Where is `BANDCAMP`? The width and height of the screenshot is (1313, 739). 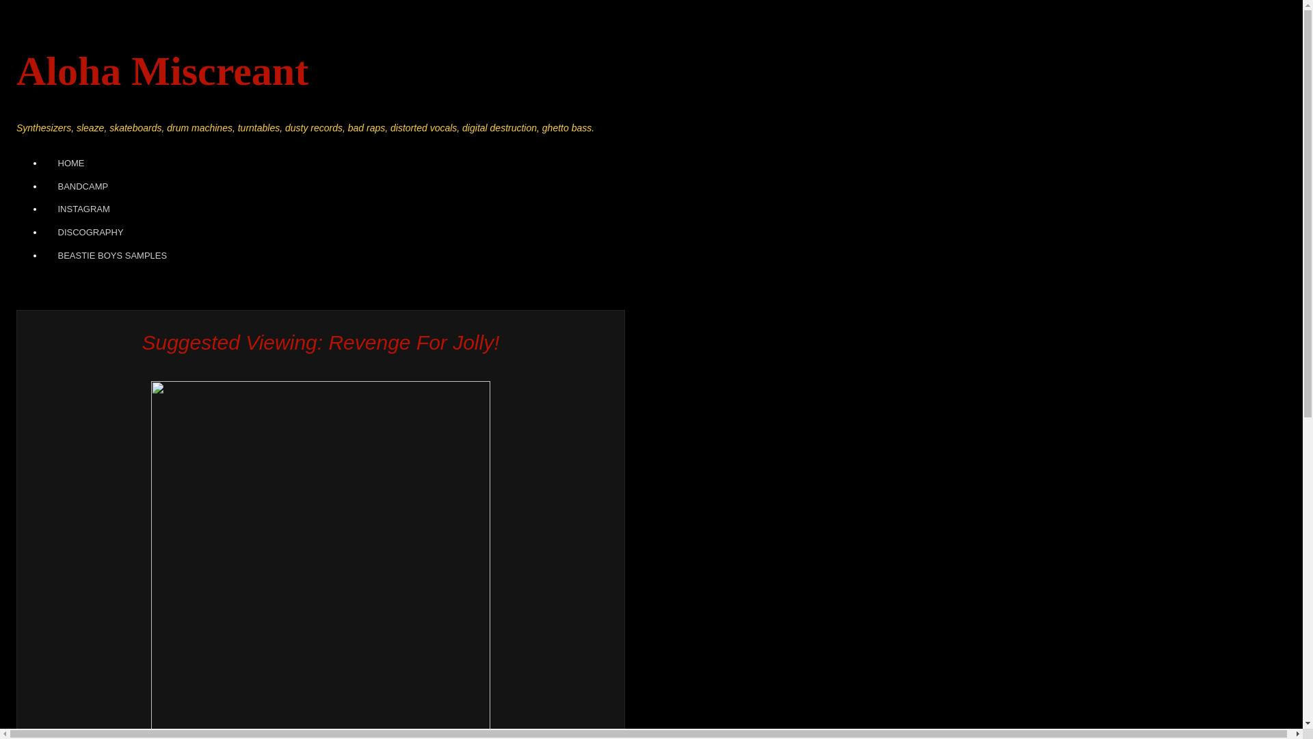
BANDCAMP is located at coordinates (82, 186).